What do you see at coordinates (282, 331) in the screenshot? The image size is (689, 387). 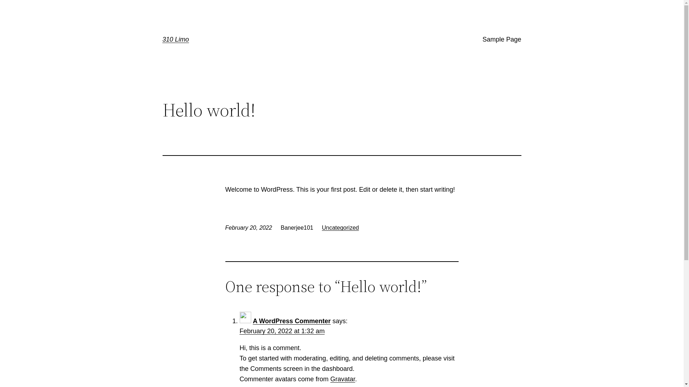 I see `February 20, 2022 at 1:32 am` at bounding box center [282, 331].